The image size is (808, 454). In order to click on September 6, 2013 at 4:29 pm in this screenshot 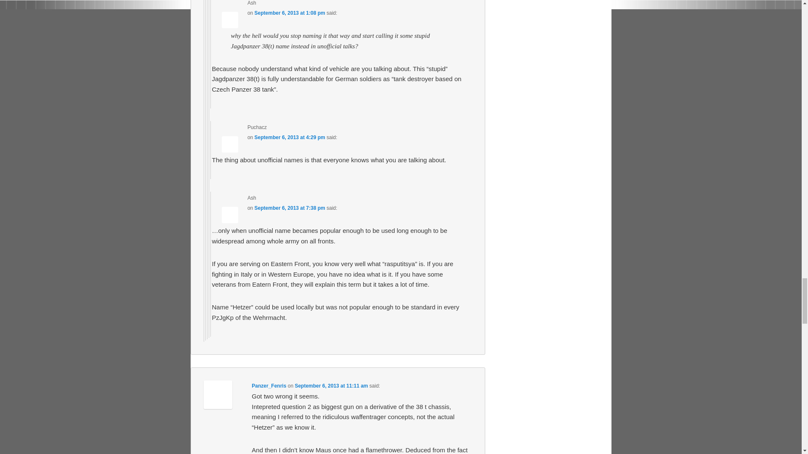, I will do `click(290, 137)`.